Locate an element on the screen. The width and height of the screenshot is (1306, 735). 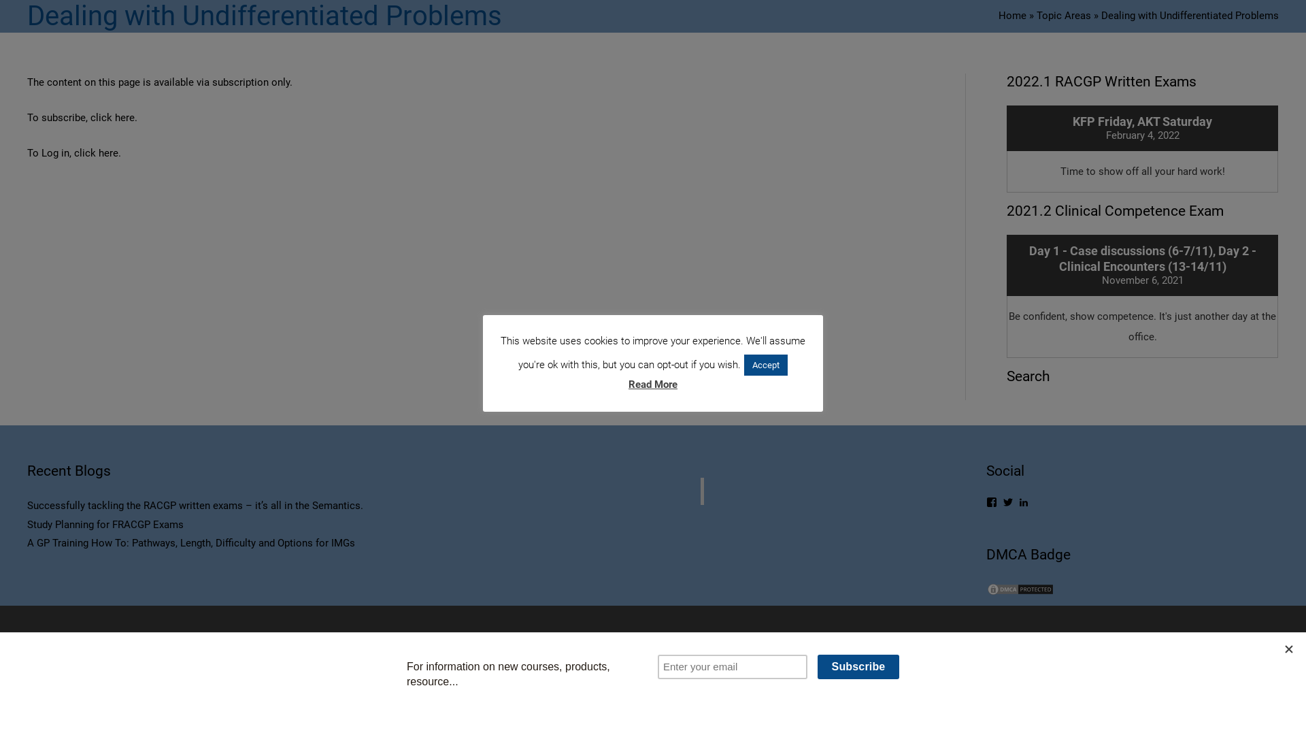
Study Planning for FRACGP Exams is located at coordinates (105, 525).